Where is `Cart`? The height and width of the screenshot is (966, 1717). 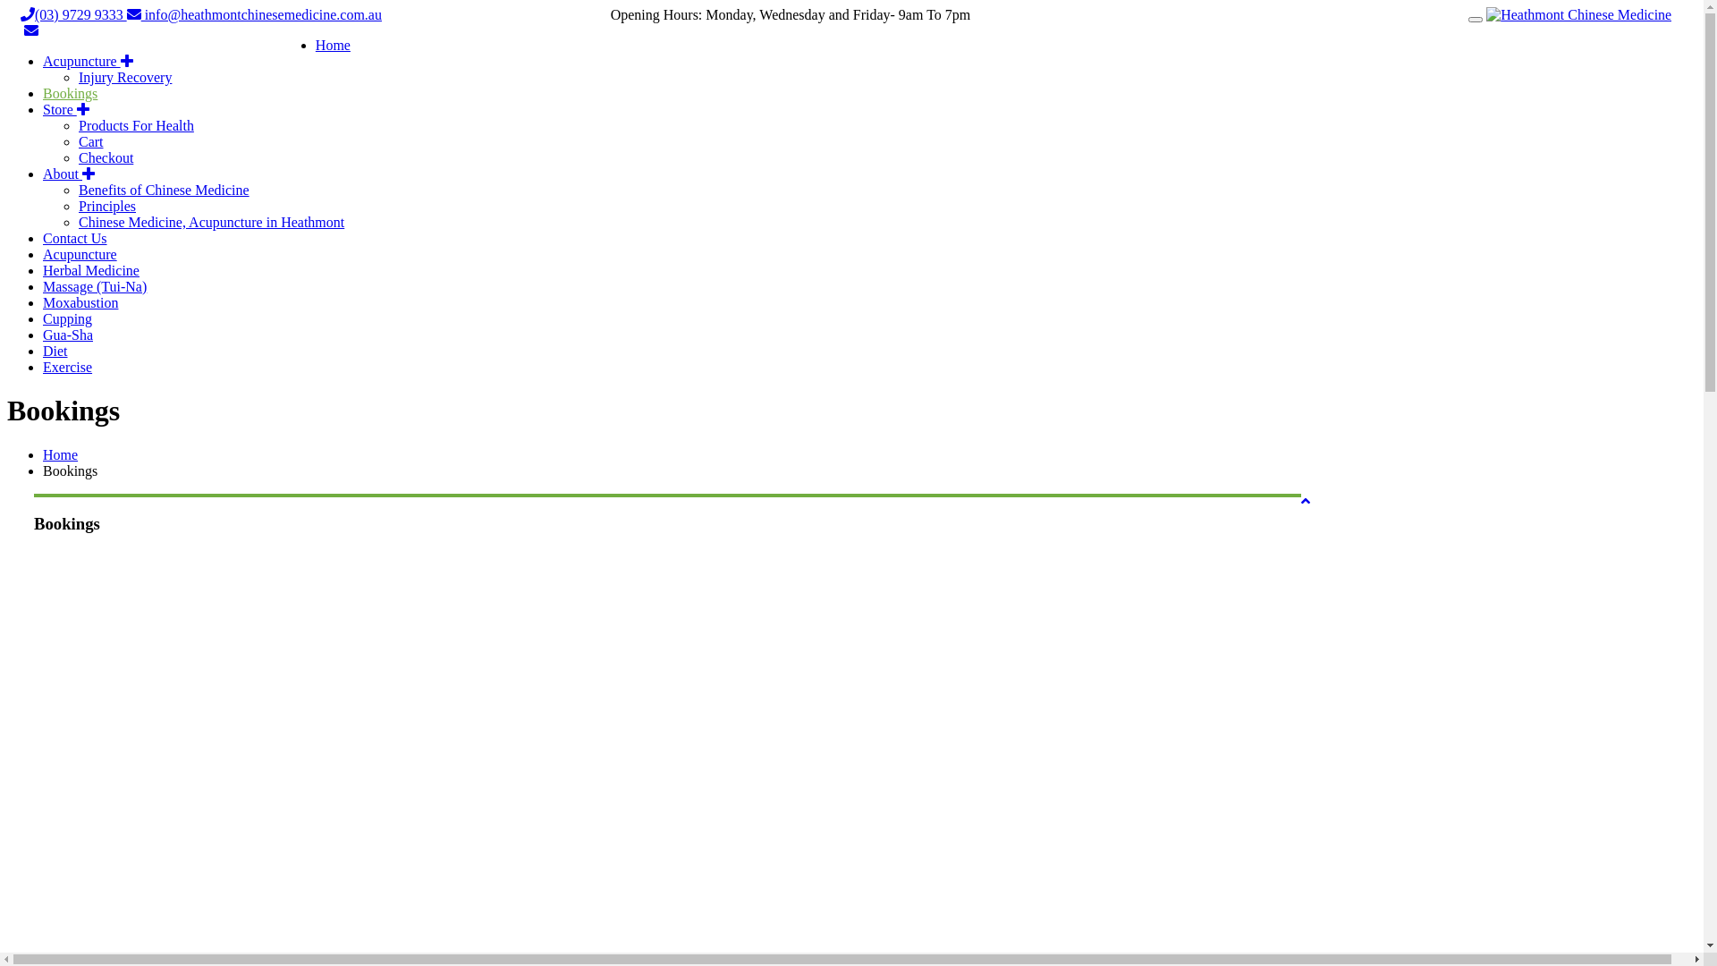
Cart is located at coordinates (91, 141).